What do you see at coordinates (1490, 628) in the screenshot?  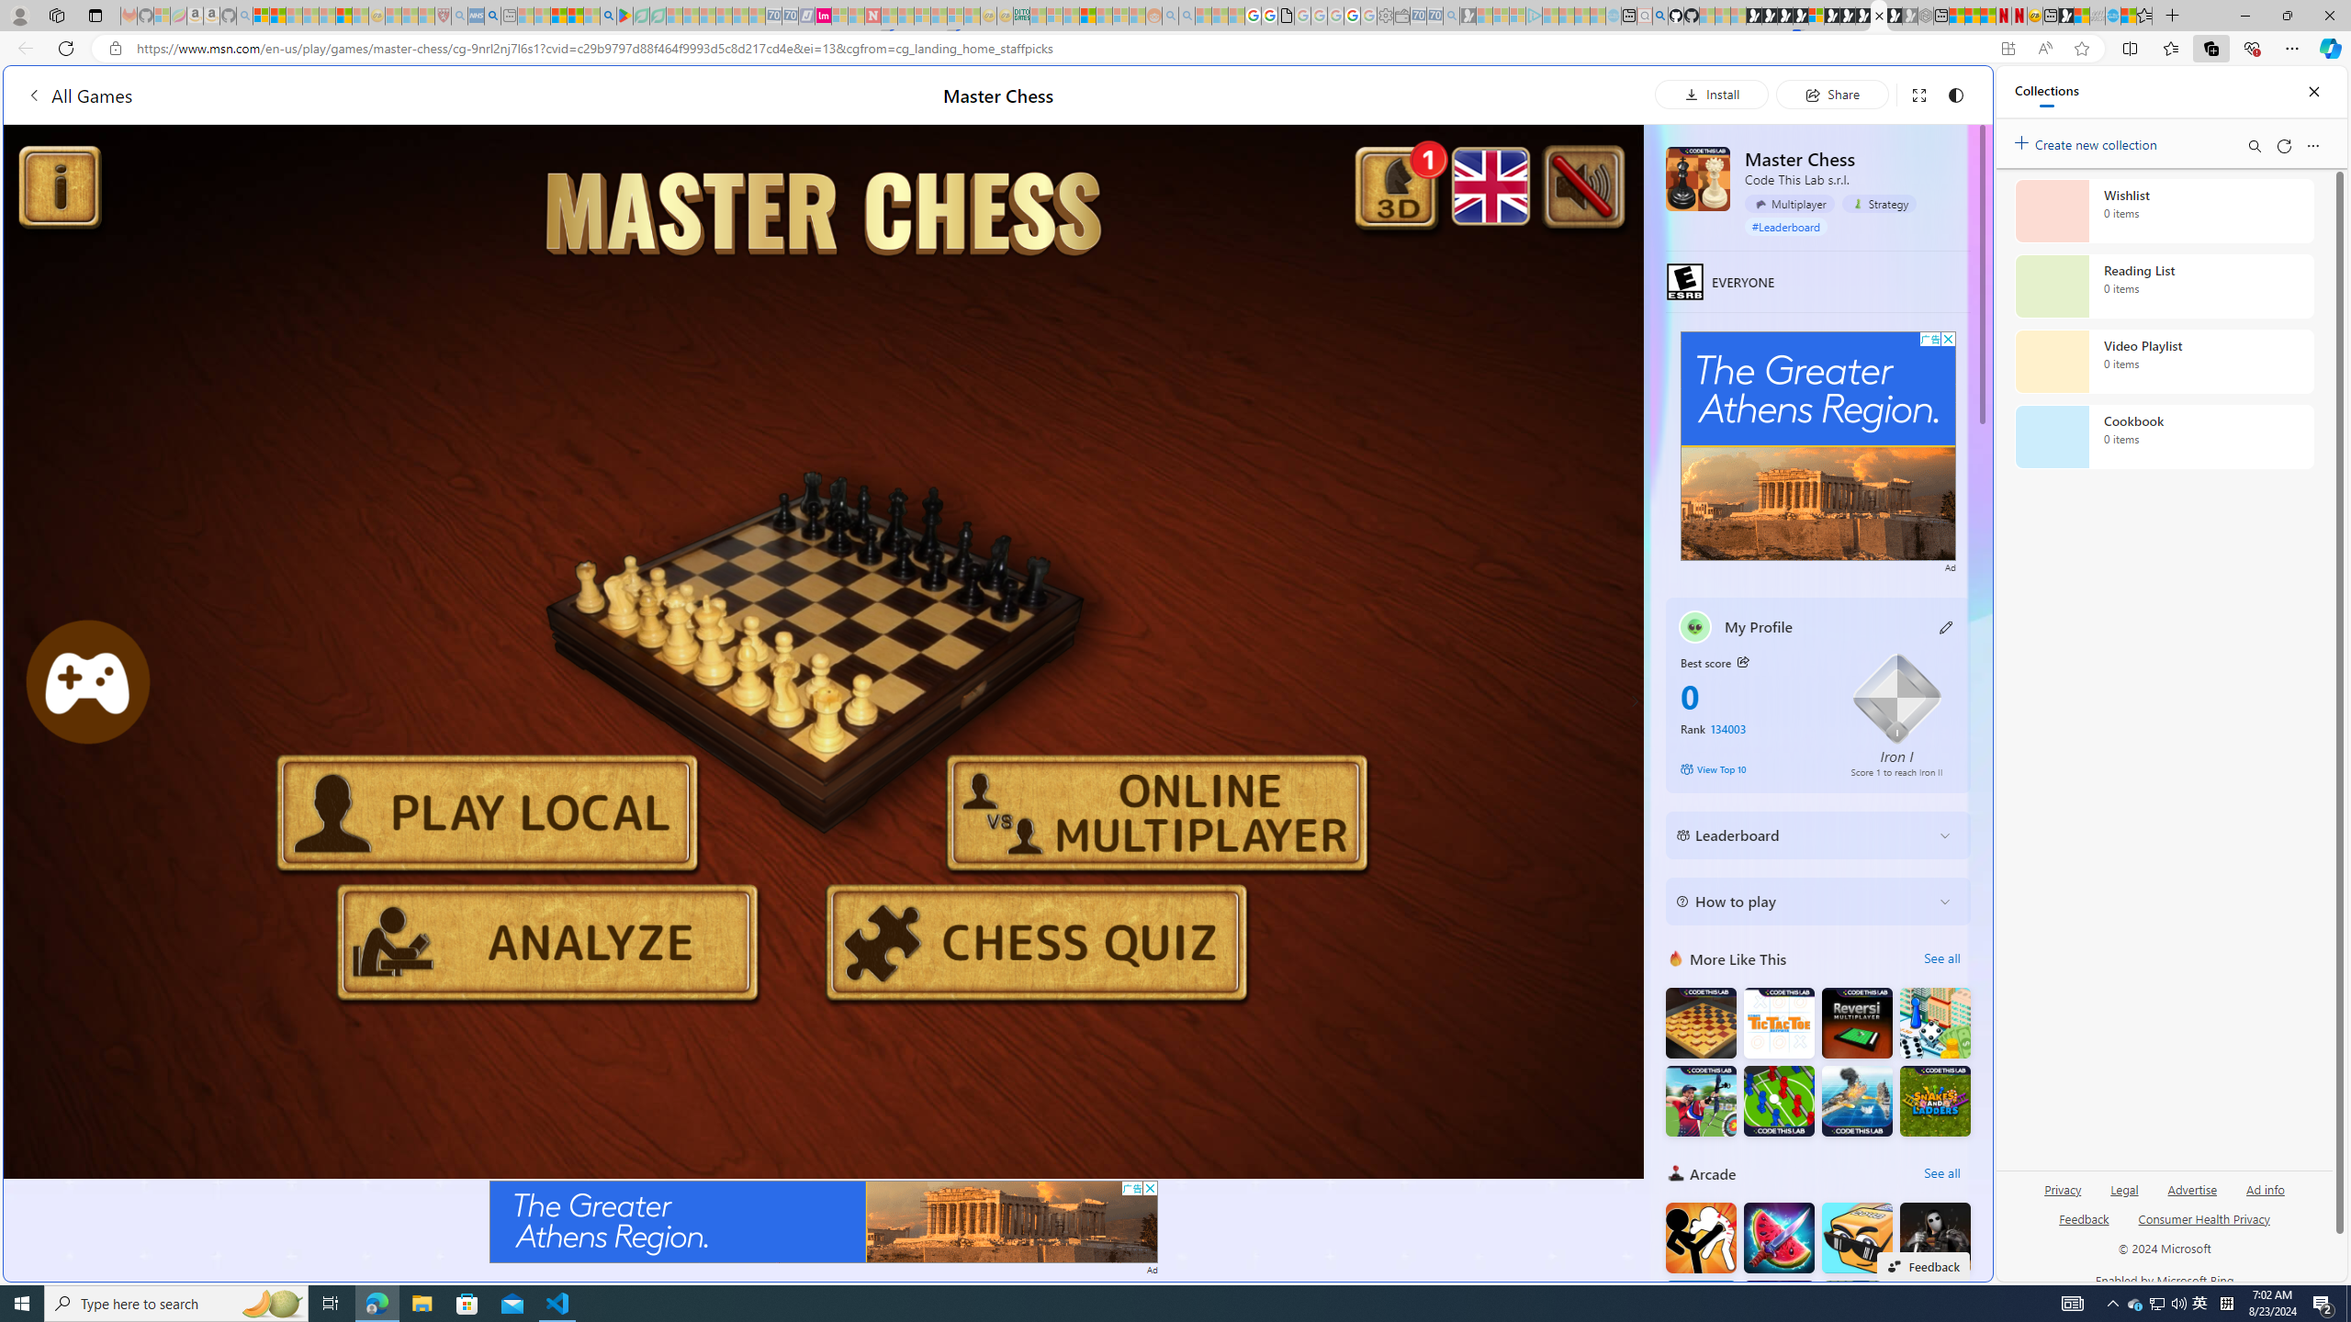 I see `utah sues federal government - Search` at bounding box center [1490, 628].